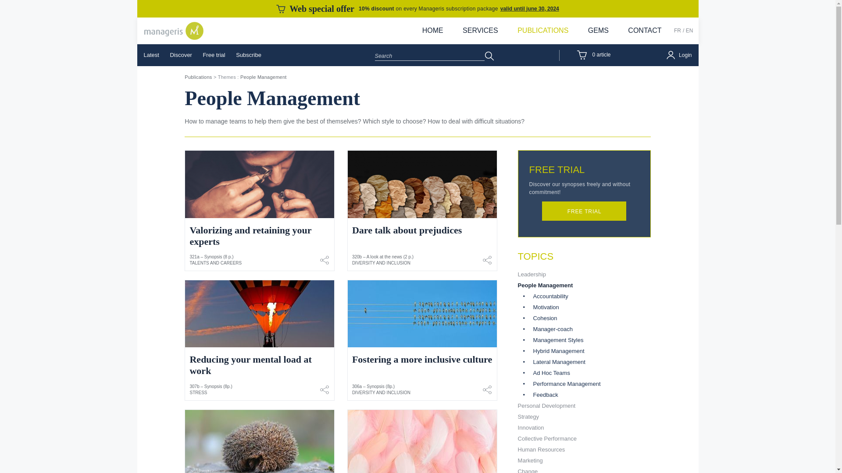  What do you see at coordinates (487, 389) in the screenshot?
I see `Share` at bounding box center [487, 389].